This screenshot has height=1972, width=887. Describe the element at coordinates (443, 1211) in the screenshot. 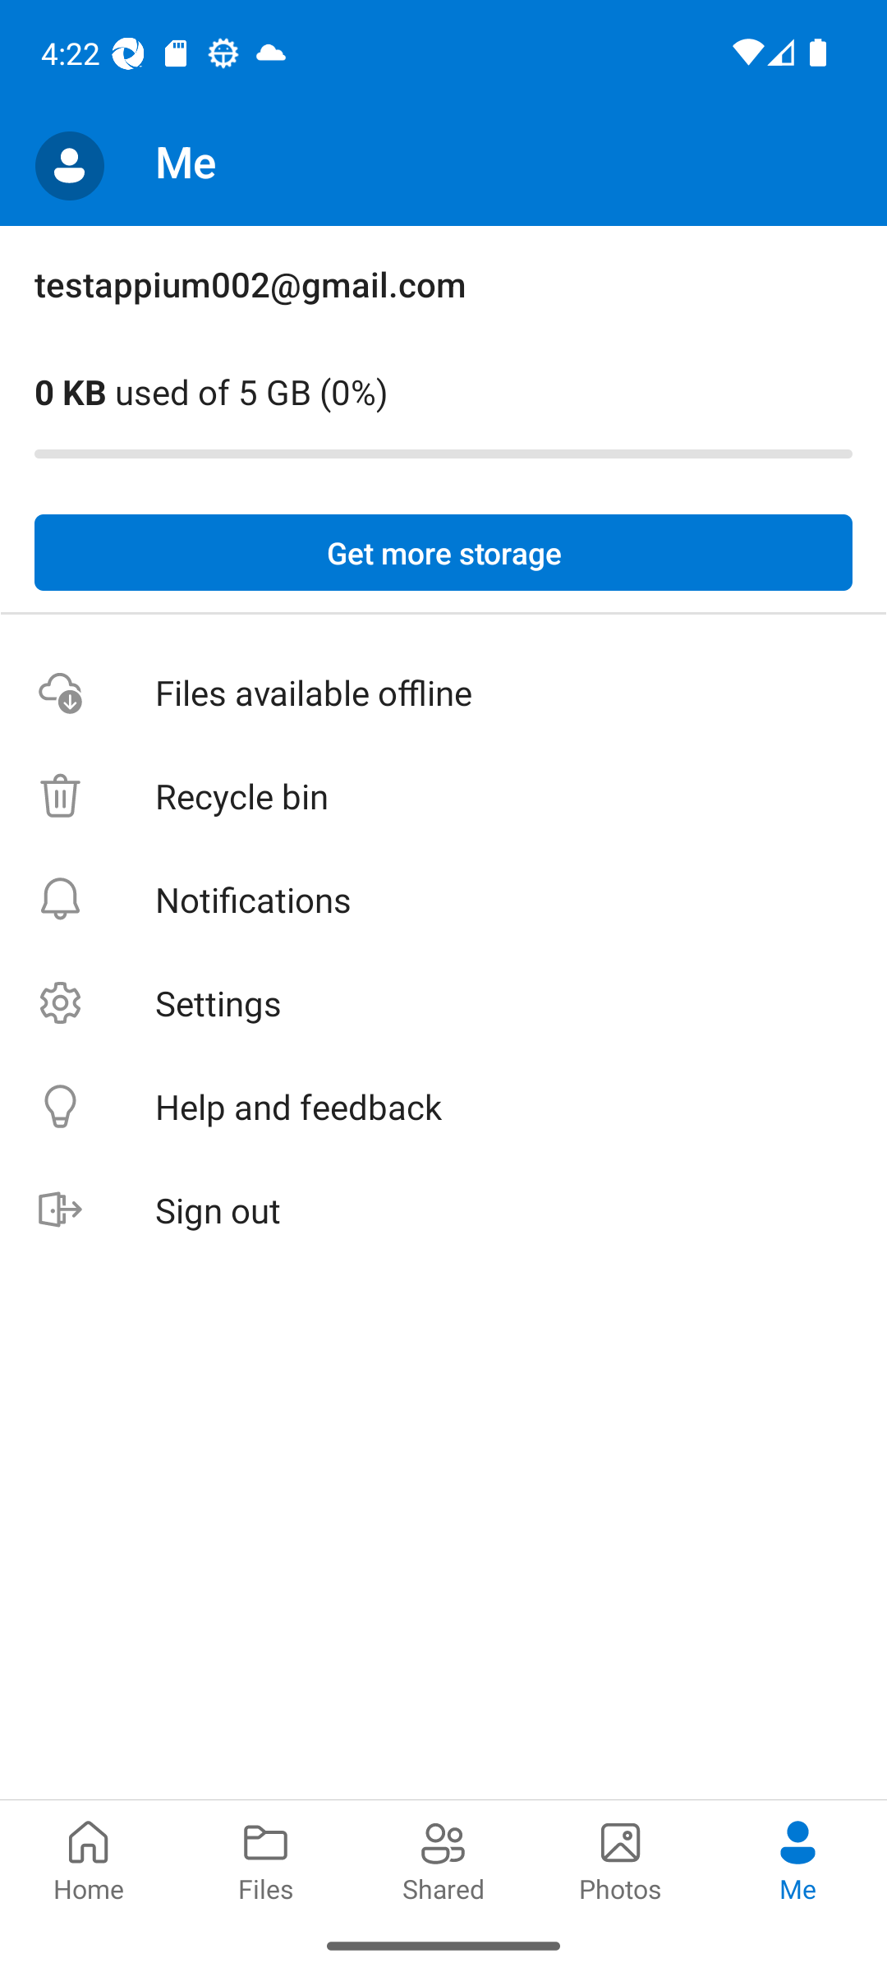

I see `Sign out` at that location.